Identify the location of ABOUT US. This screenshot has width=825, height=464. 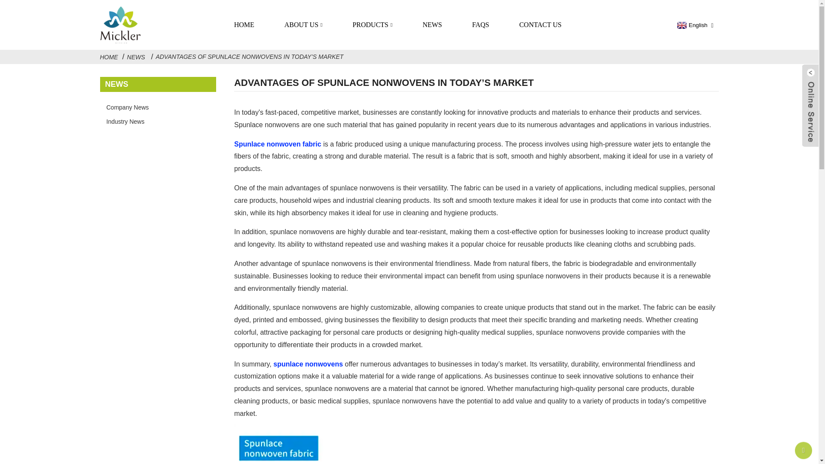
(303, 25).